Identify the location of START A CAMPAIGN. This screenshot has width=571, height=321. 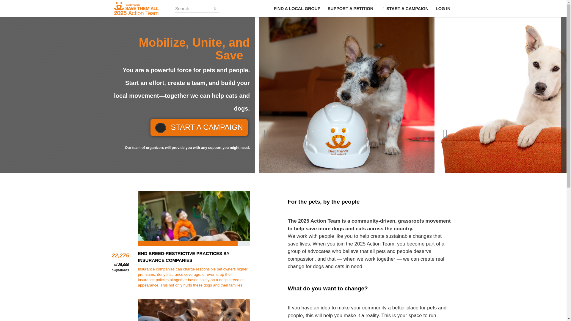
(404, 8).